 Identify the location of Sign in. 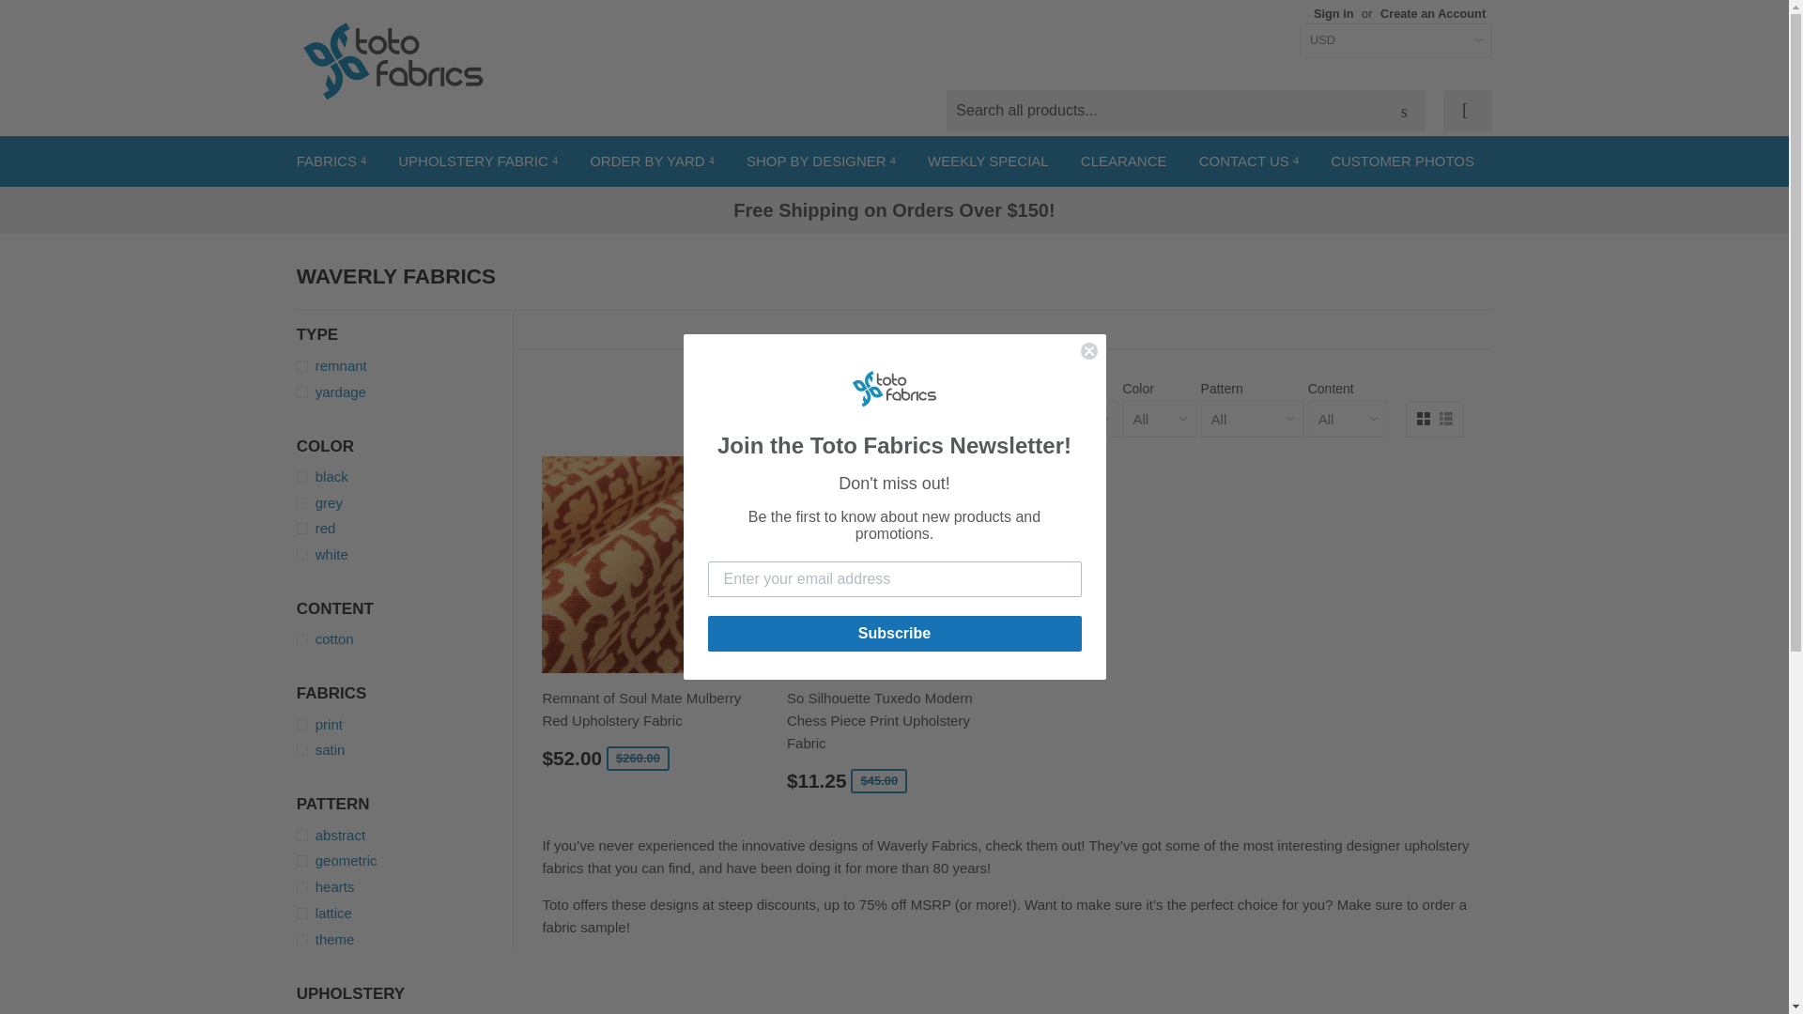
(1333, 13).